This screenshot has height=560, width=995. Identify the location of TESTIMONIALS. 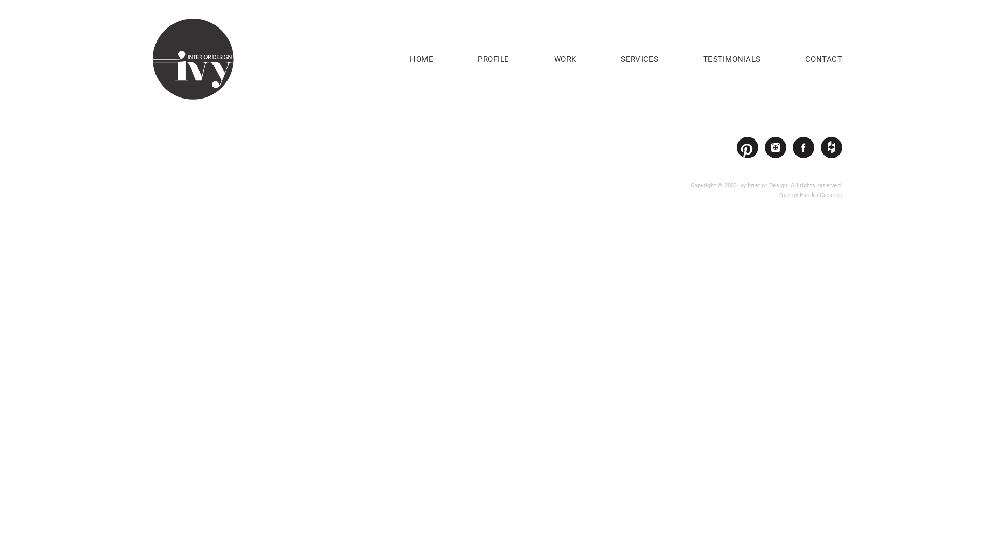
(732, 60).